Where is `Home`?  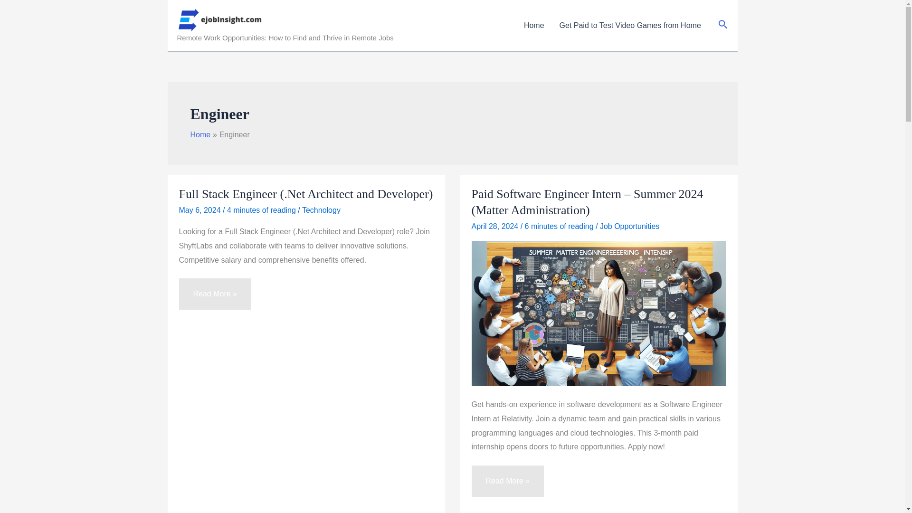
Home is located at coordinates (534, 26).